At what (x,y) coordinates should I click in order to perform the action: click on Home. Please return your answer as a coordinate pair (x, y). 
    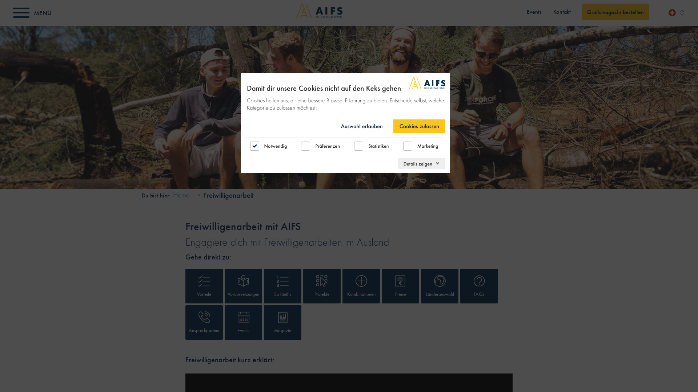
    Looking at the image, I should click on (181, 195).